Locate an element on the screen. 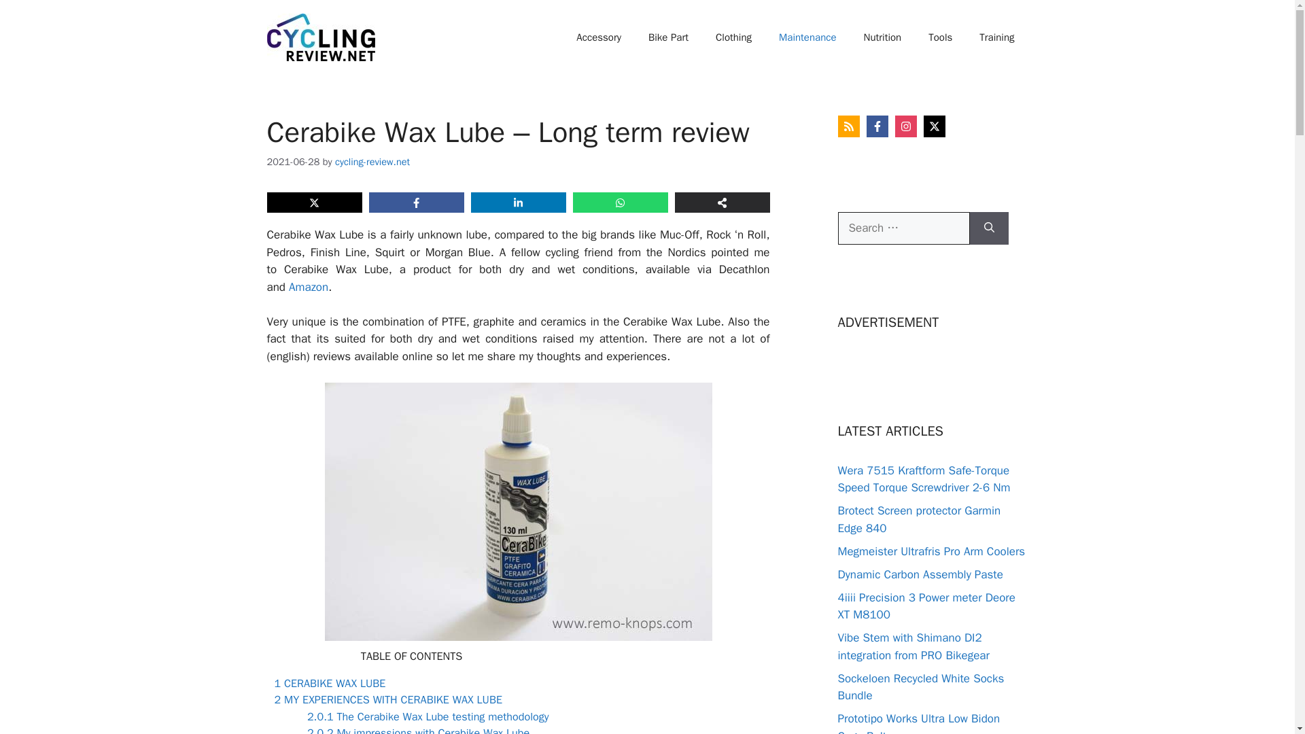 Image resolution: width=1305 pixels, height=734 pixels. Accessory is located at coordinates (598, 37).